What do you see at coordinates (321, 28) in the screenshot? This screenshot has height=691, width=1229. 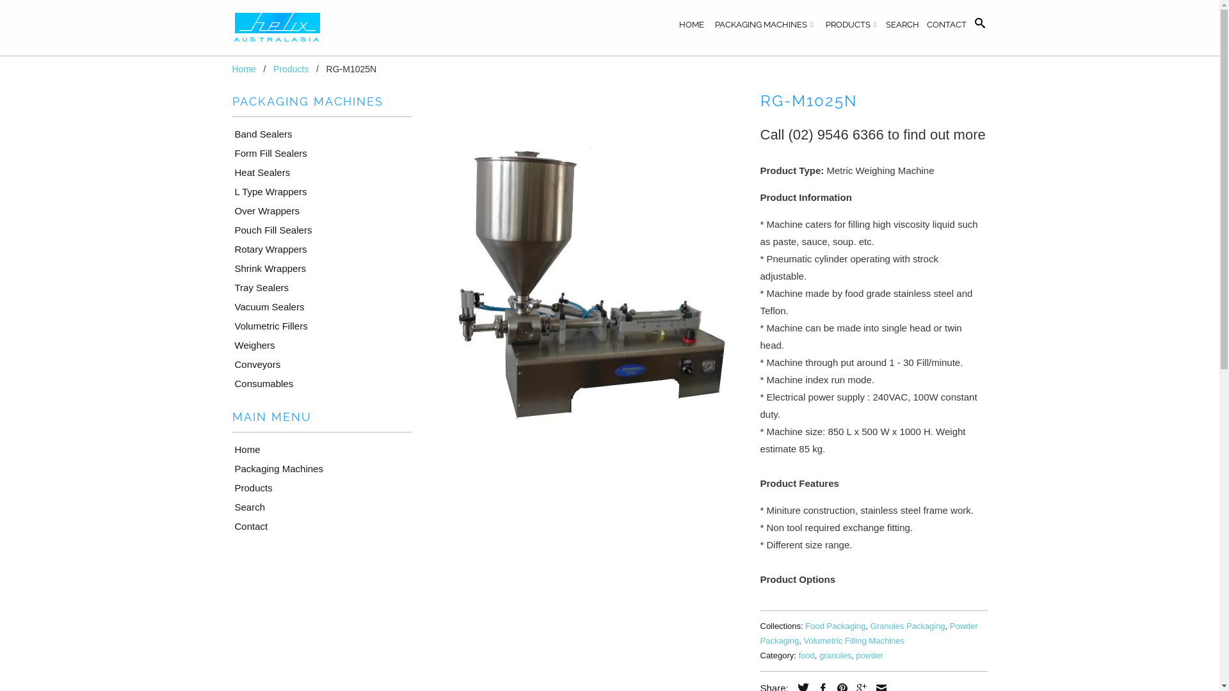 I see `Helix Packaging` at bounding box center [321, 28].